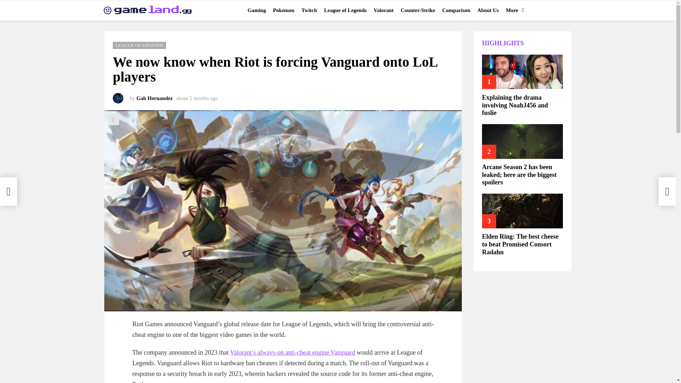 This screenshot has height=383, width=681. I want to click on Gaming, so click(257, 10).